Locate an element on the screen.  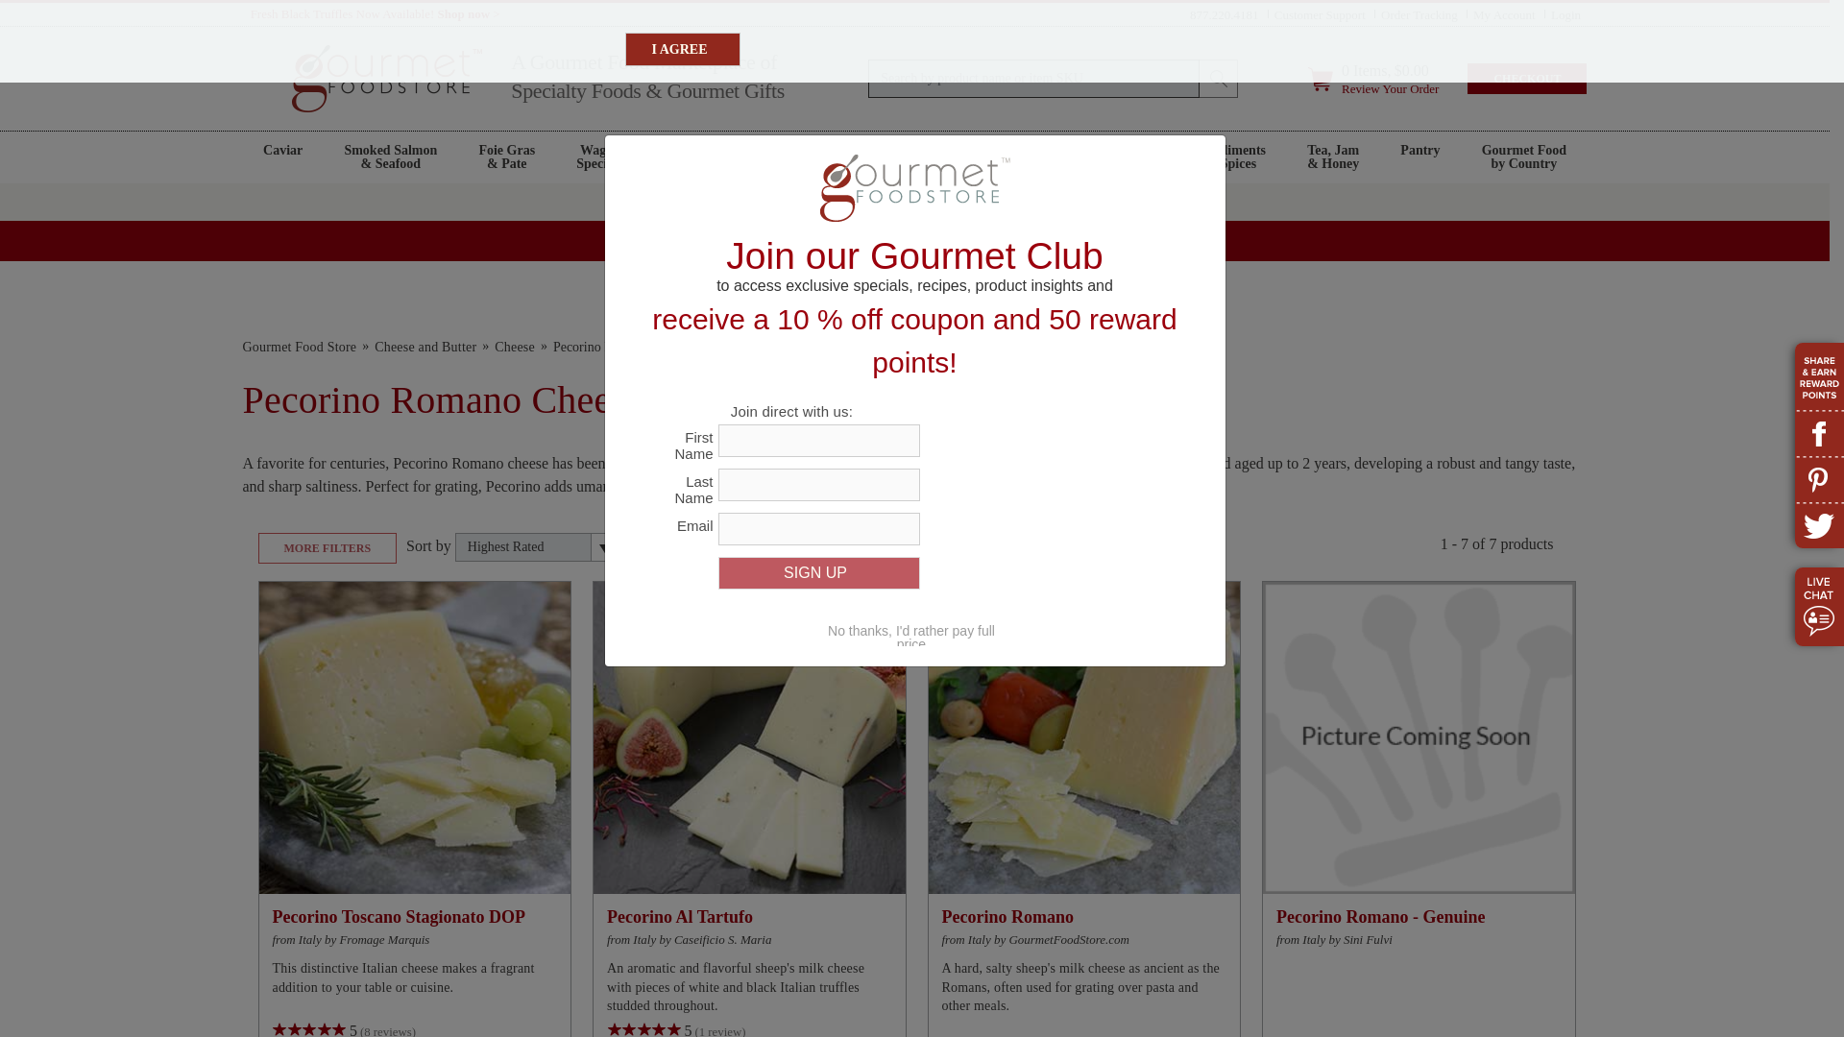
My Account is located at coordinates (1504, 13).